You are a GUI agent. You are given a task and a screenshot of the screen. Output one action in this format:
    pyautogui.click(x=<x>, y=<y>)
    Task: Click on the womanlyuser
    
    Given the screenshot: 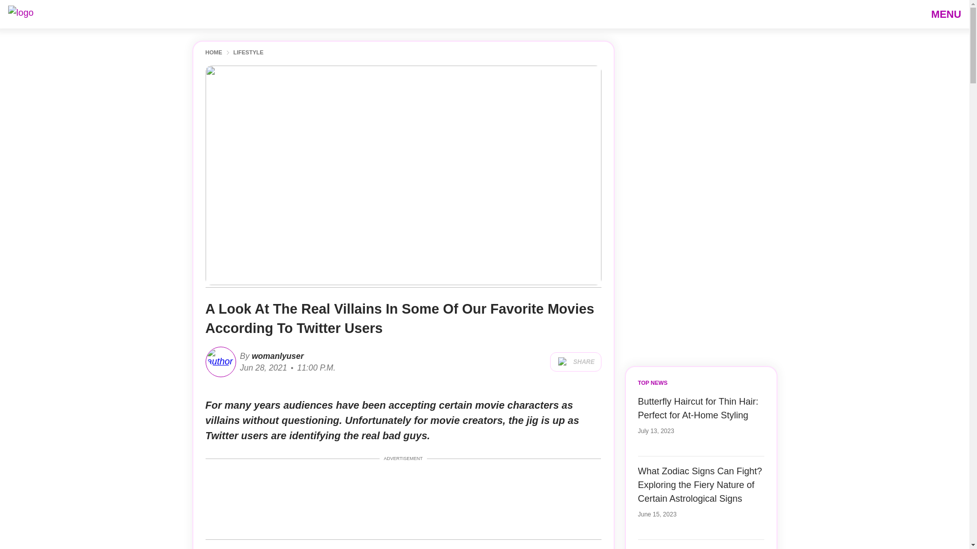 What is the action you would take?
    pyautogui.click(x=276, y=356)
    